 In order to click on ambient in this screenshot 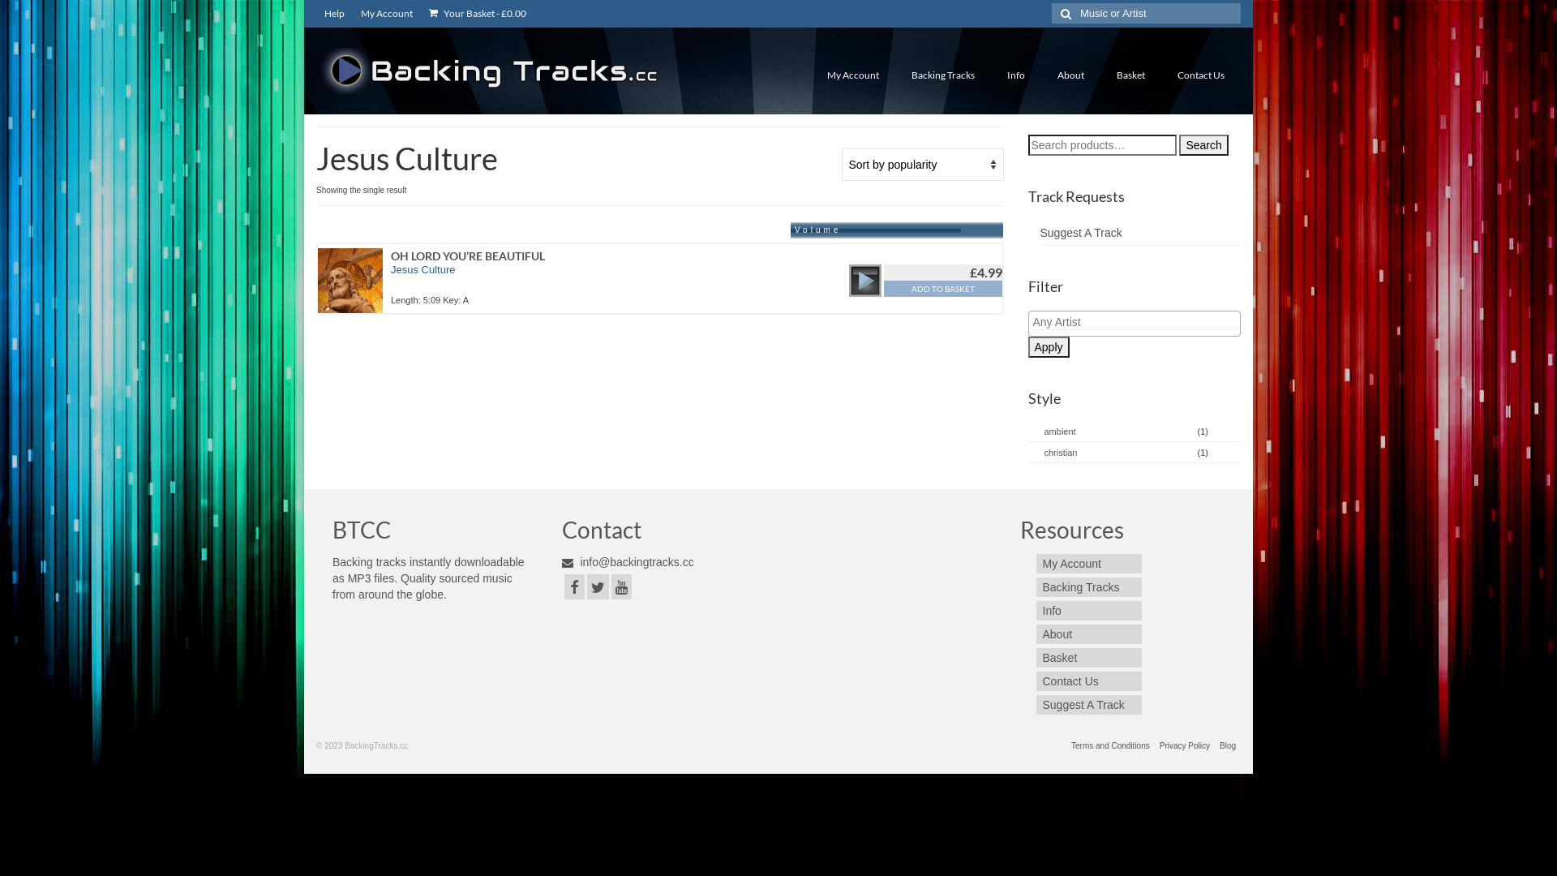, I will do `click(1058, 432)`.